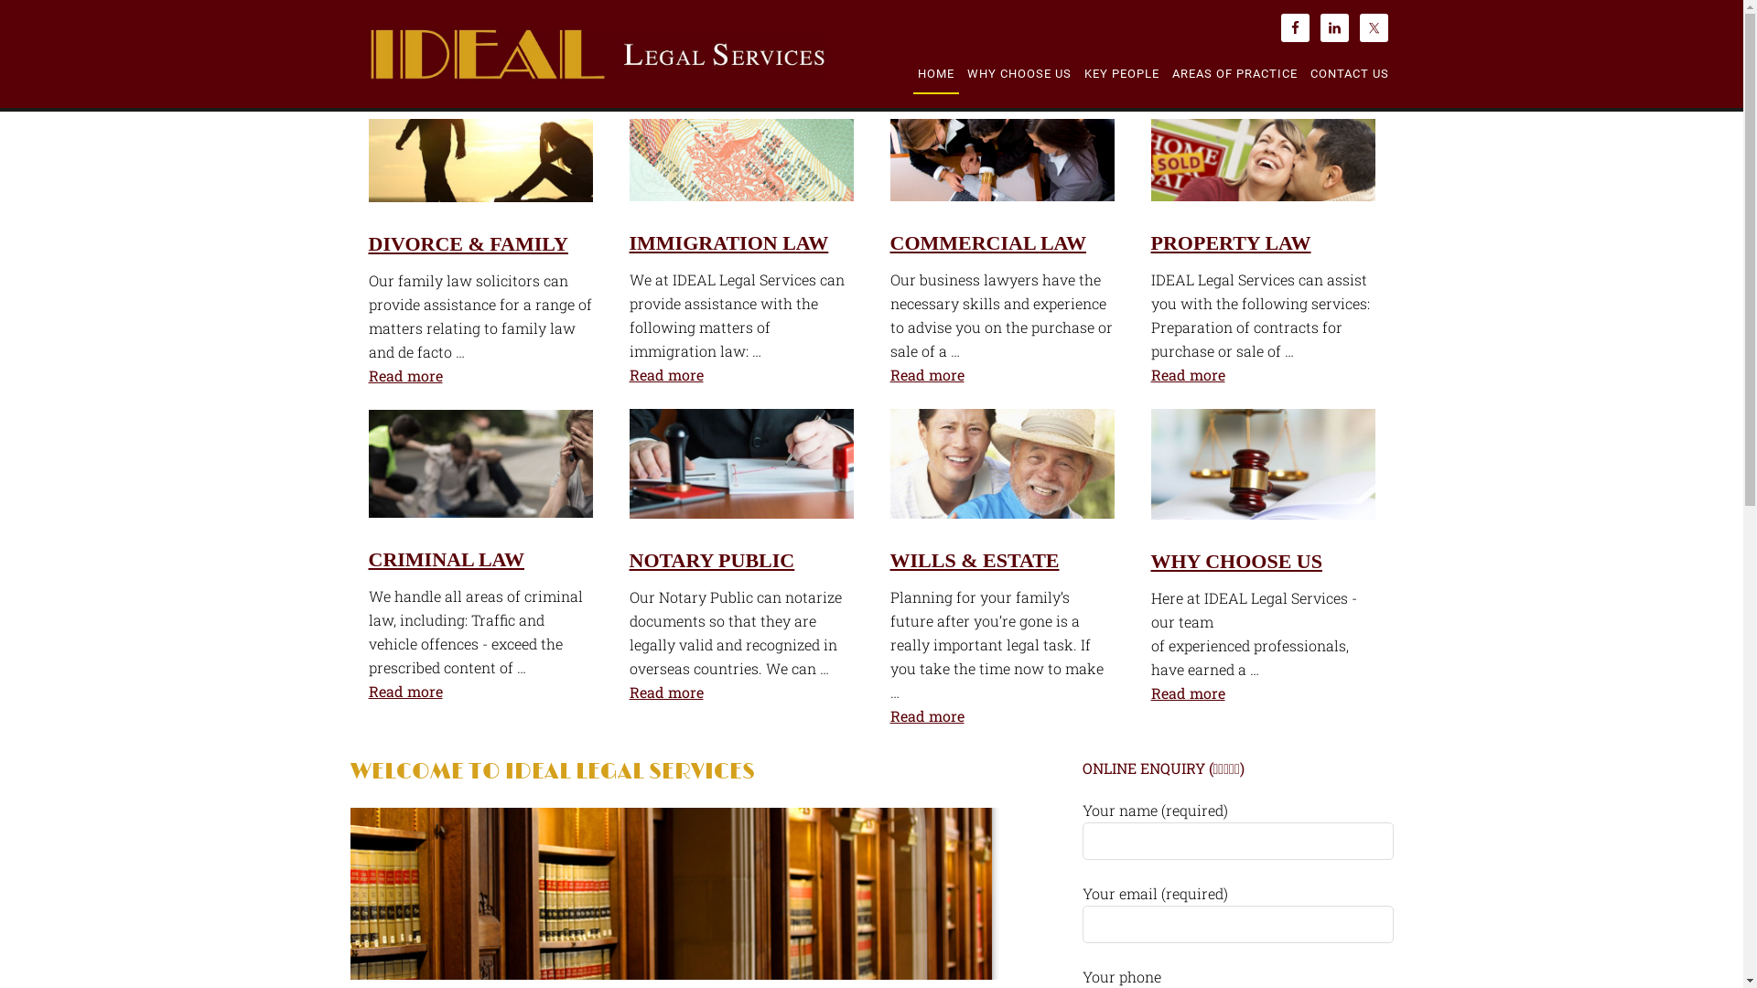 This screenshot has width=1757, height=988. What do you see at coordinates (468, 243) in the screenshot?
I see `DIVORCE & FAMILY` at bounding box center [468, 243].